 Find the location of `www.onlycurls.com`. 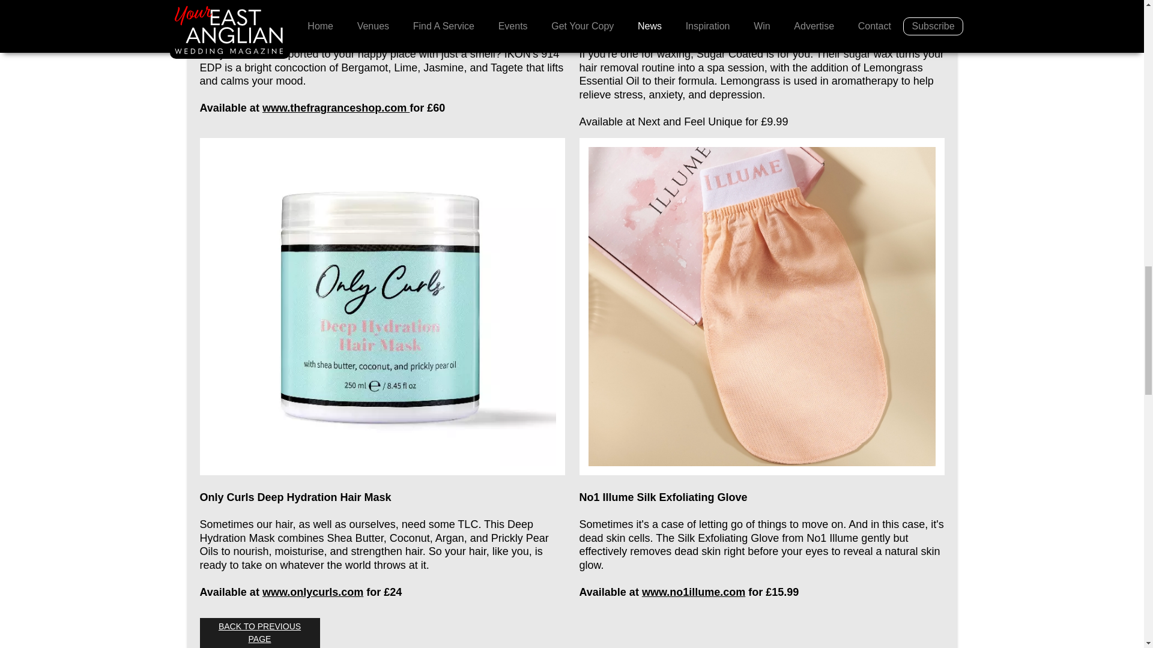

www.onlycurls.com is located at coordinates (312, 592).